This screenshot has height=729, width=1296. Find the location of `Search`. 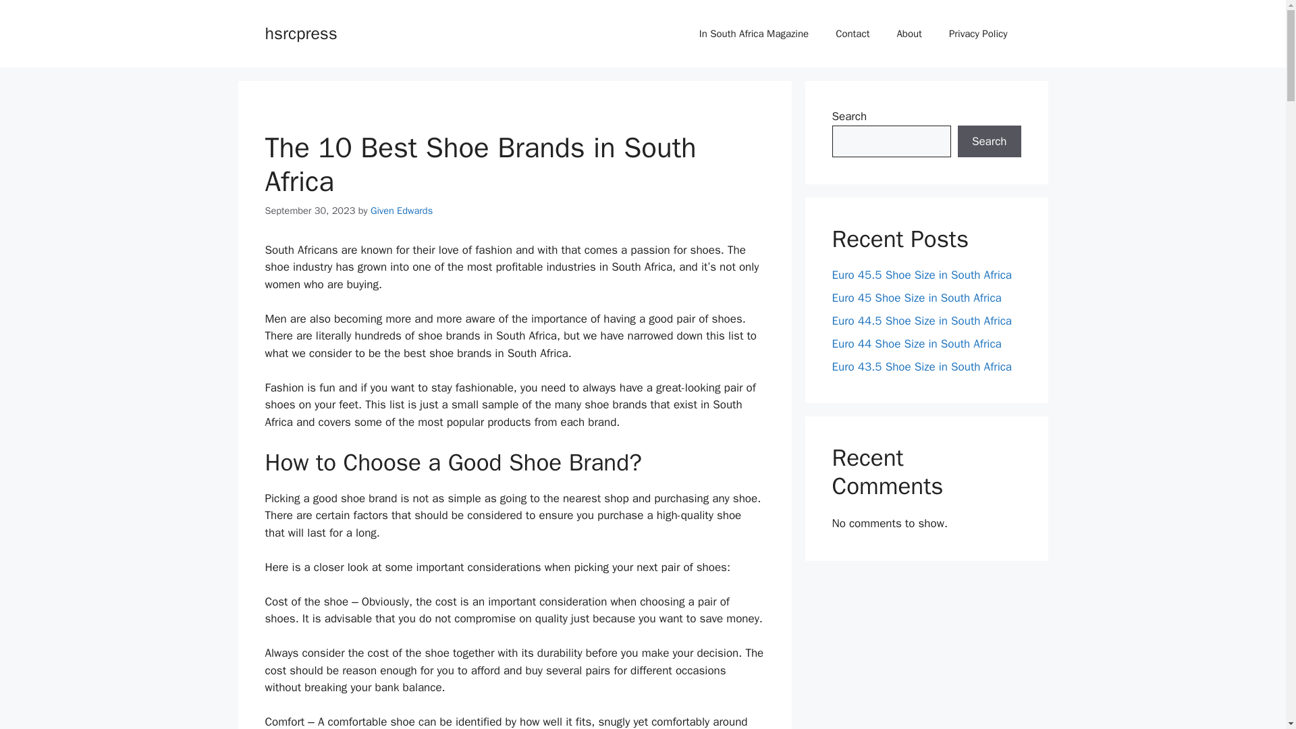

Search is located at coordinates (989, 142).